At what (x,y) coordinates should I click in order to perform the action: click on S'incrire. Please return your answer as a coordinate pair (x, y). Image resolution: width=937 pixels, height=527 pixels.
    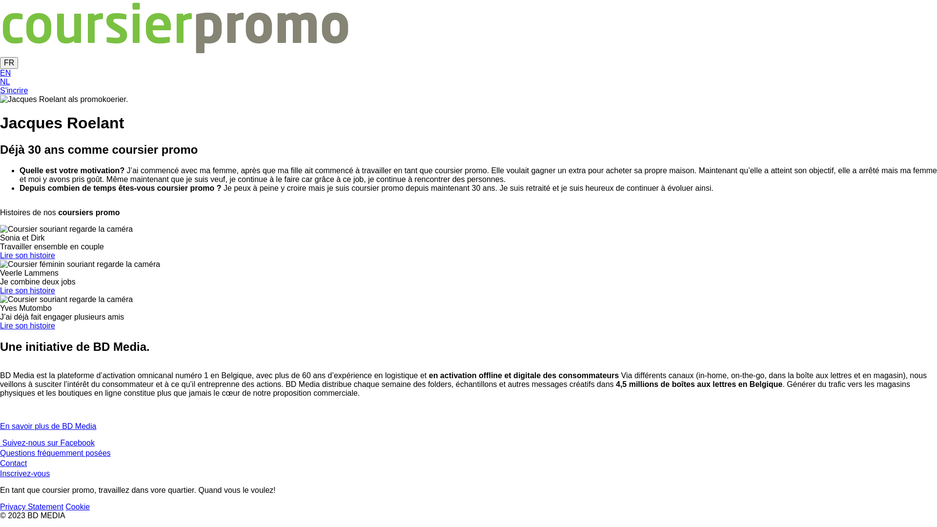
    Looking at the image, I should click on (14, 91).